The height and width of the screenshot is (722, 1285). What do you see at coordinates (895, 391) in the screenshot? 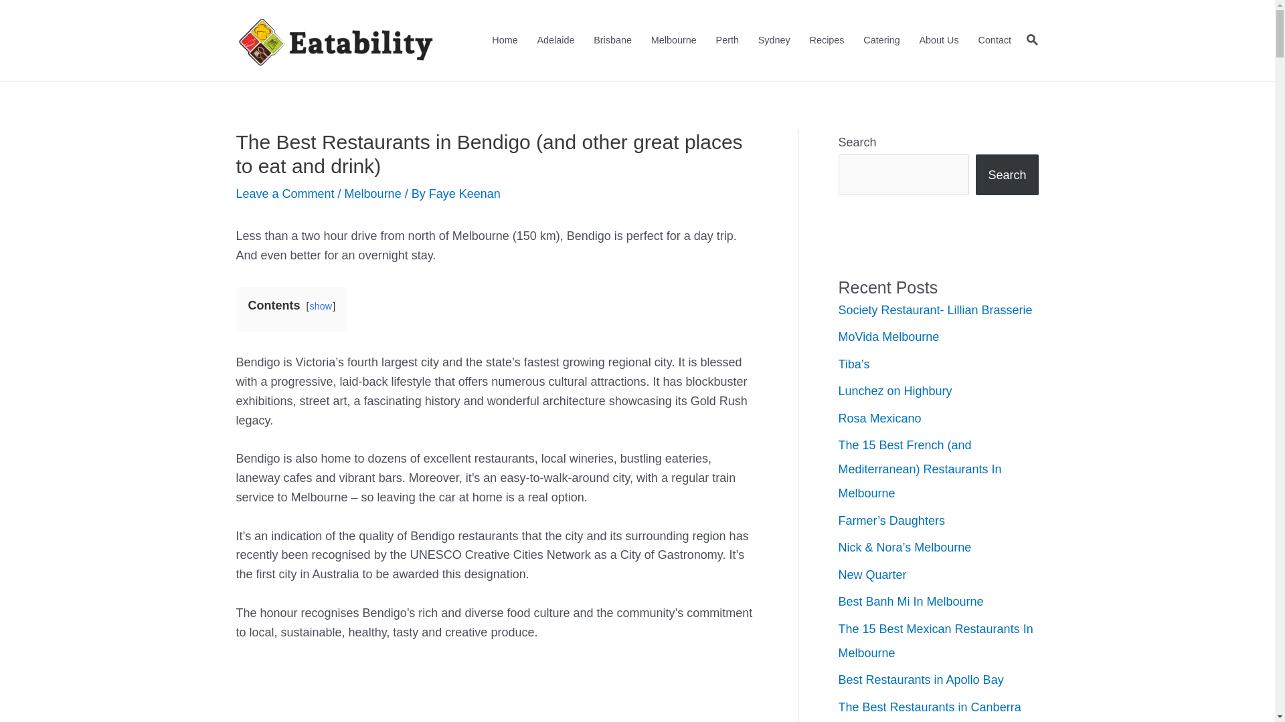
I see `Lunchez on Highbury` at bounding box center [895, 391].